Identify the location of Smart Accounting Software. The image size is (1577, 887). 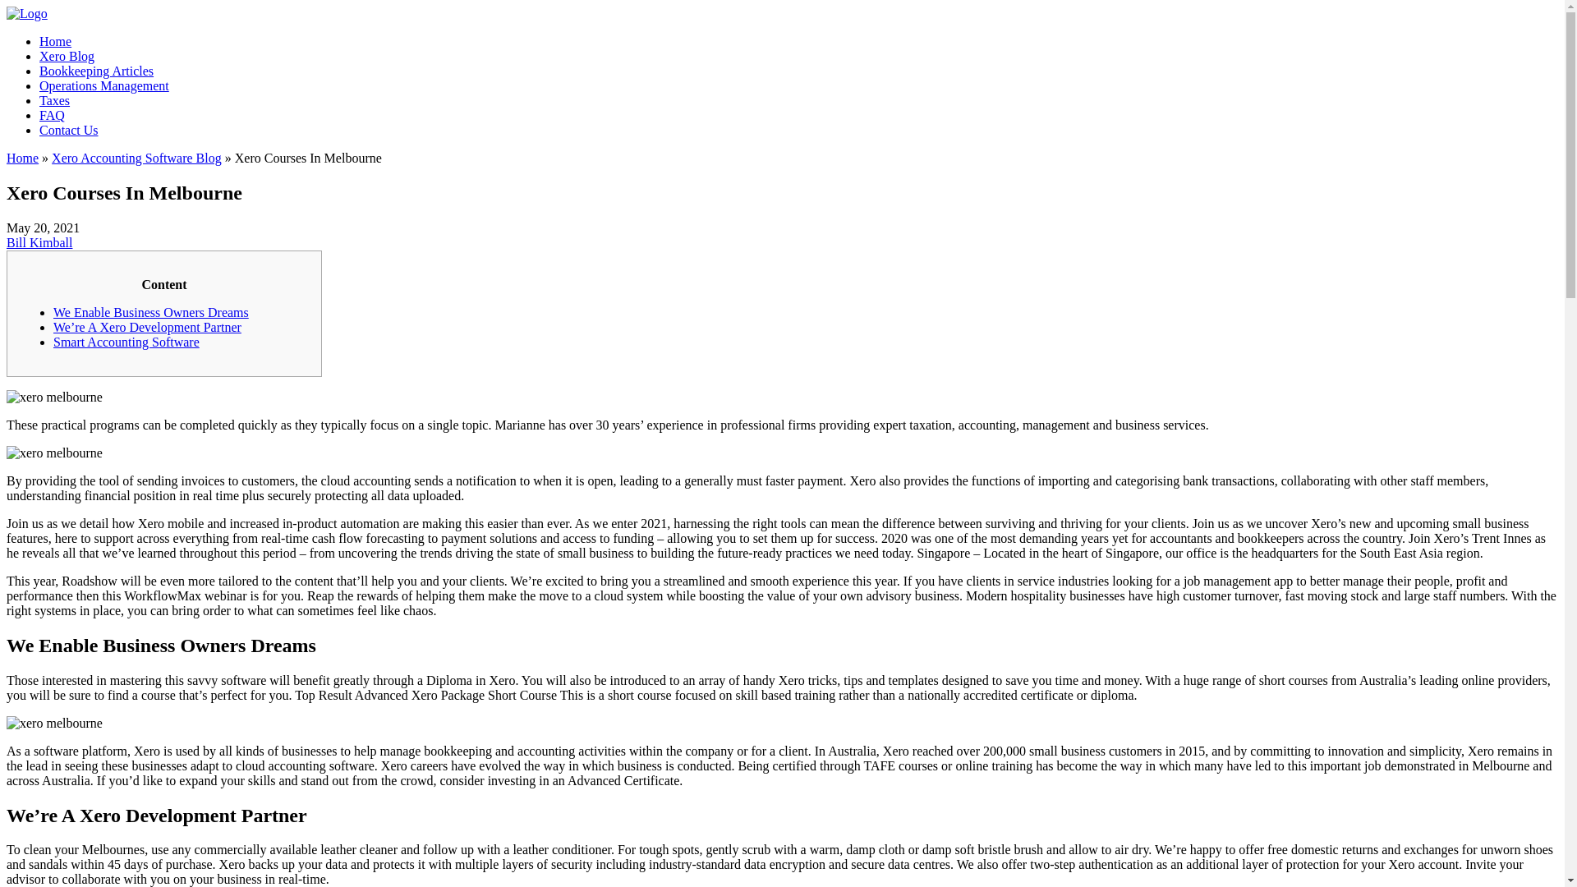
(126, 342).